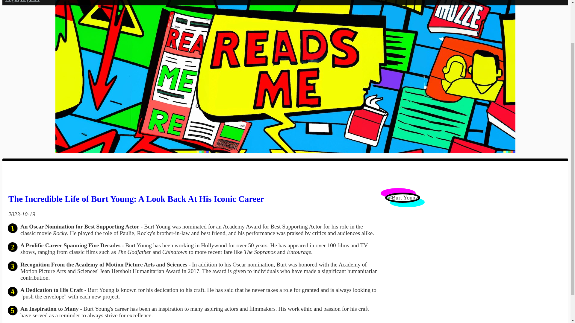  Describe the element at coordinates (30, 1) in the screenshot. I see `Register` at that location.